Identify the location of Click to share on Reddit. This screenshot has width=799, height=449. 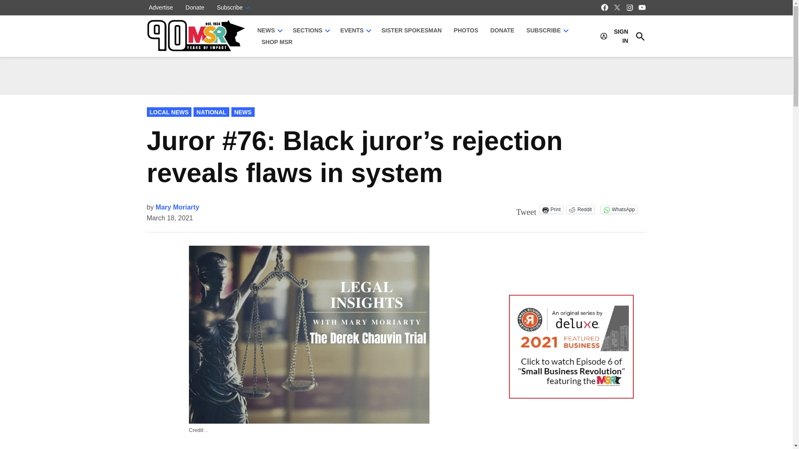
(580, 210).